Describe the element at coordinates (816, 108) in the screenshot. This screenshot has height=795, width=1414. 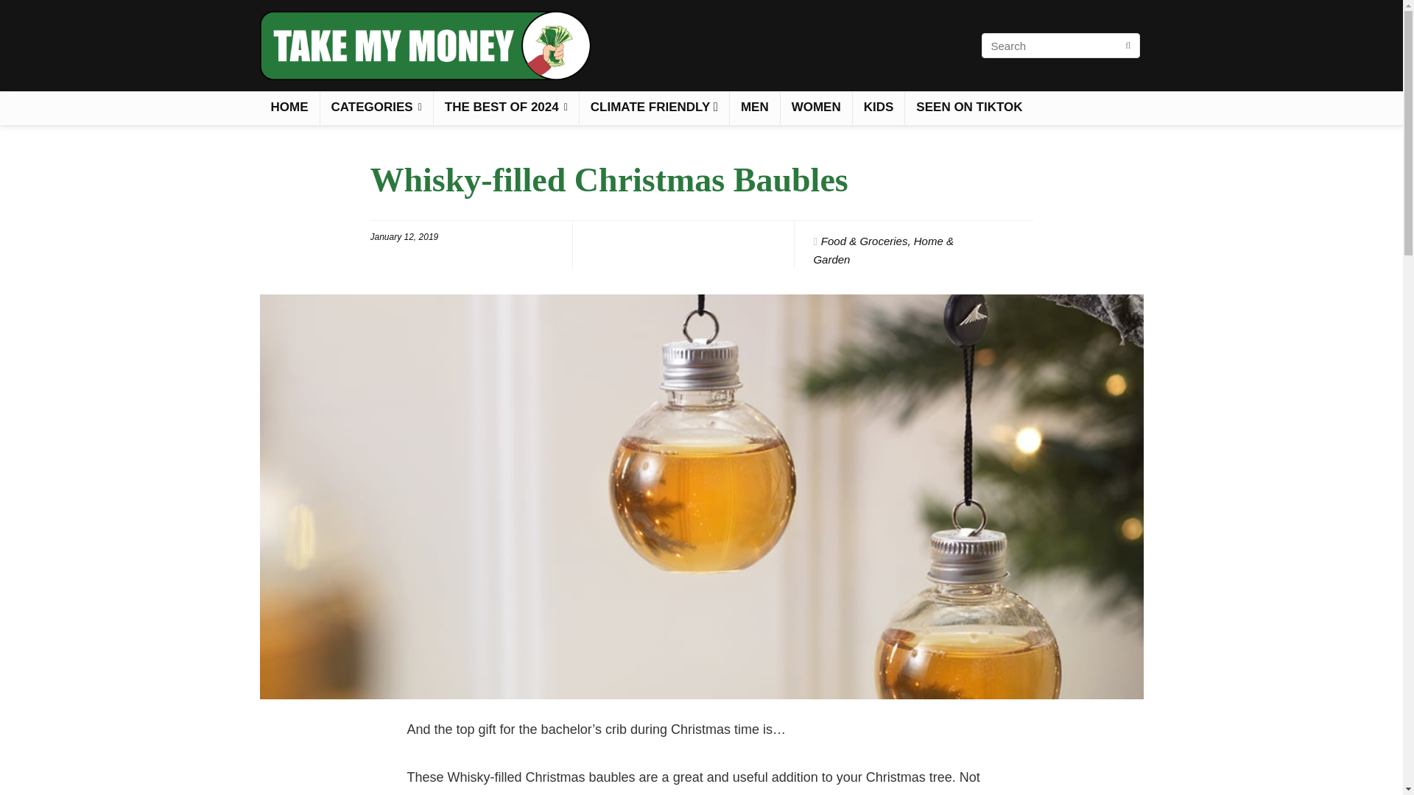
I see `WOMEN` at that location.